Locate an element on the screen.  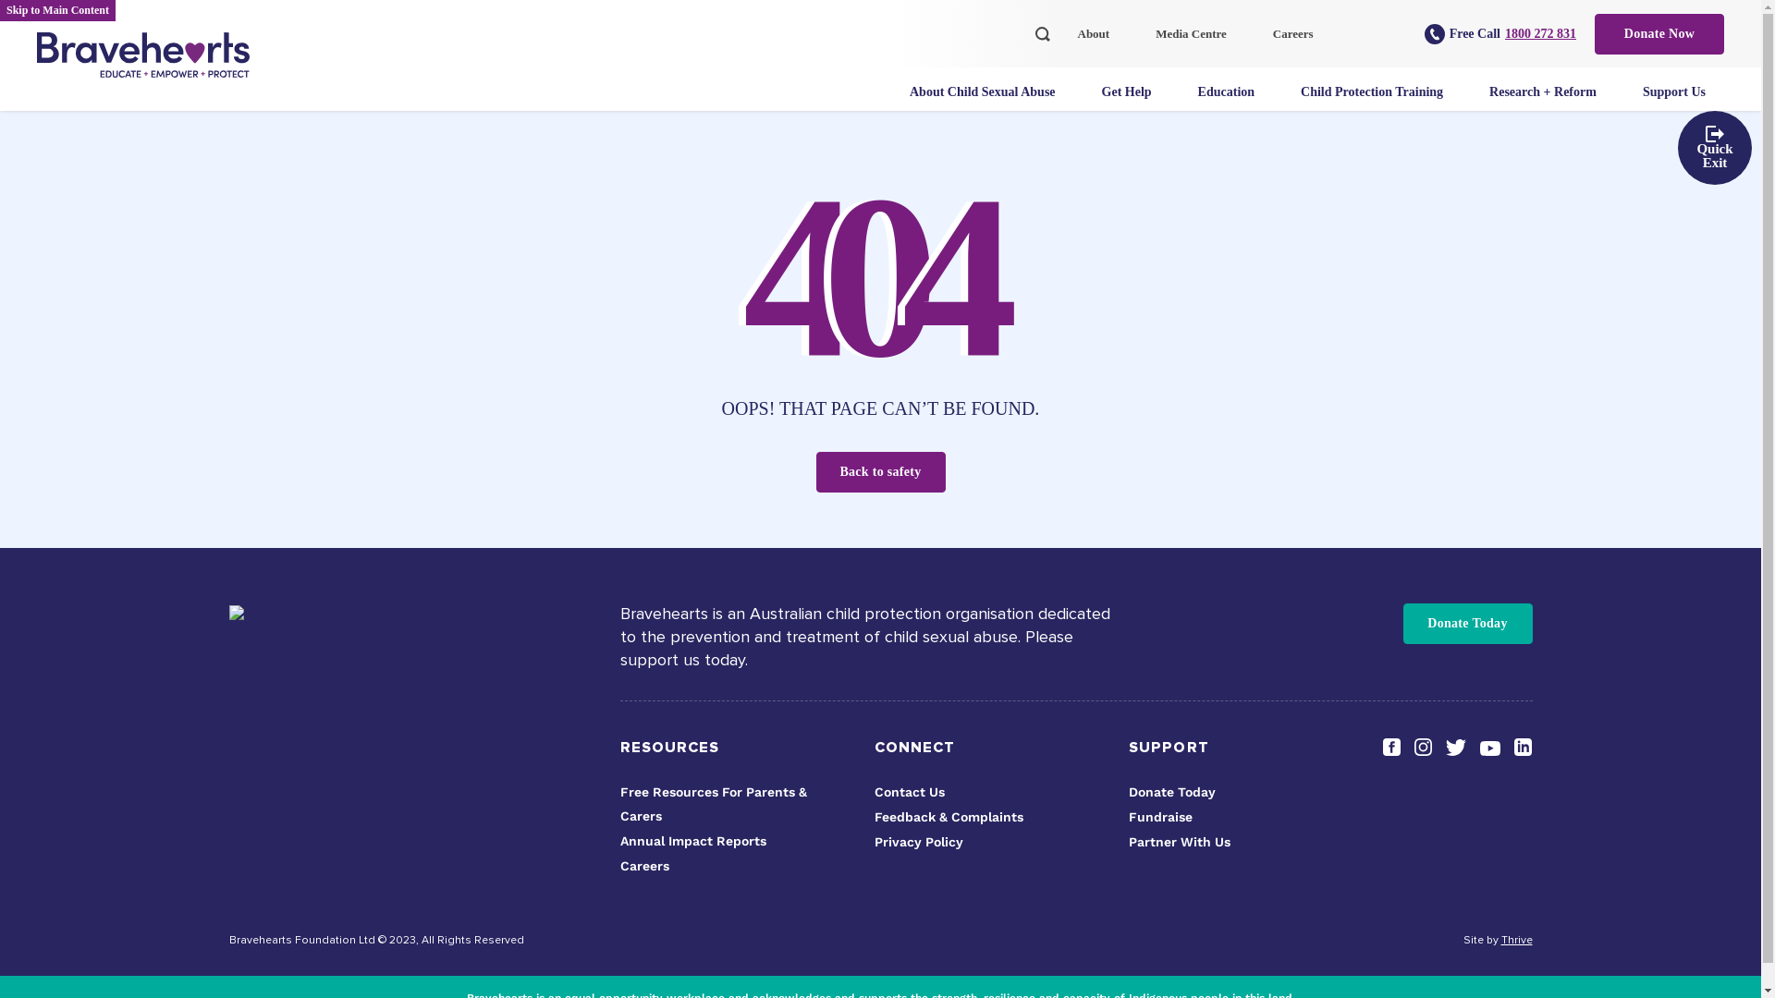
Partner With Us is located at coordinates (1180, 842).